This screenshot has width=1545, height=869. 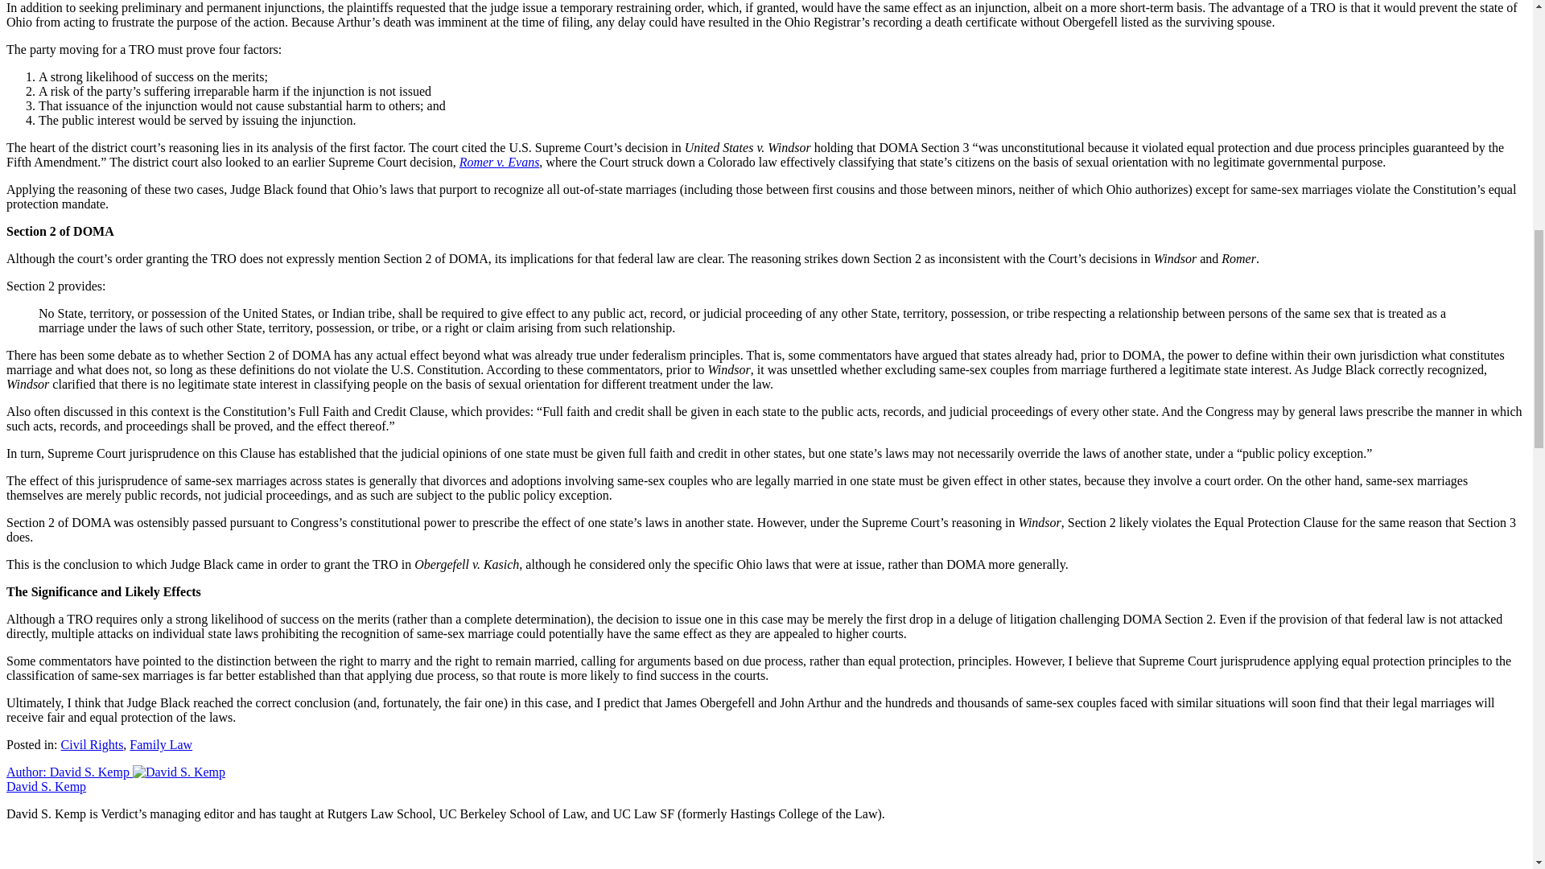 What do you see at coordinates (499, 162) in the screenshot?
I see `Romer v. Evans` at bounding box center [499, 162].